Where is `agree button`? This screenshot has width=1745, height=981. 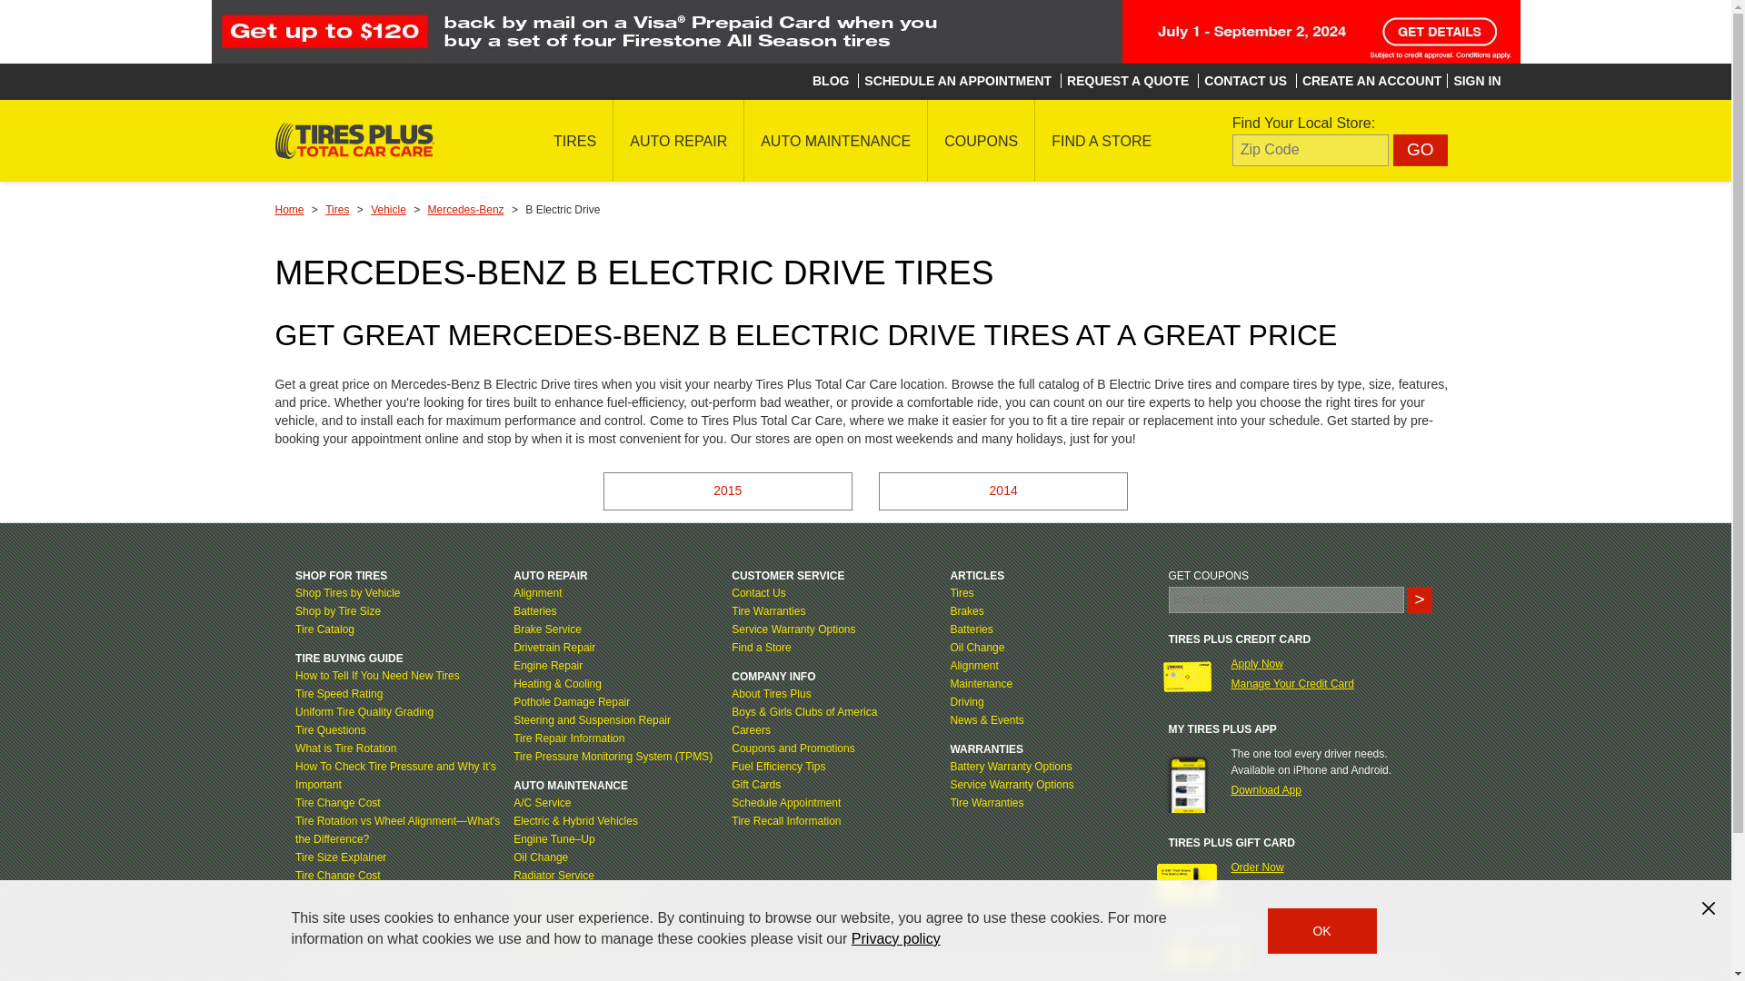
agree button is located at coordinates (1321, 930).